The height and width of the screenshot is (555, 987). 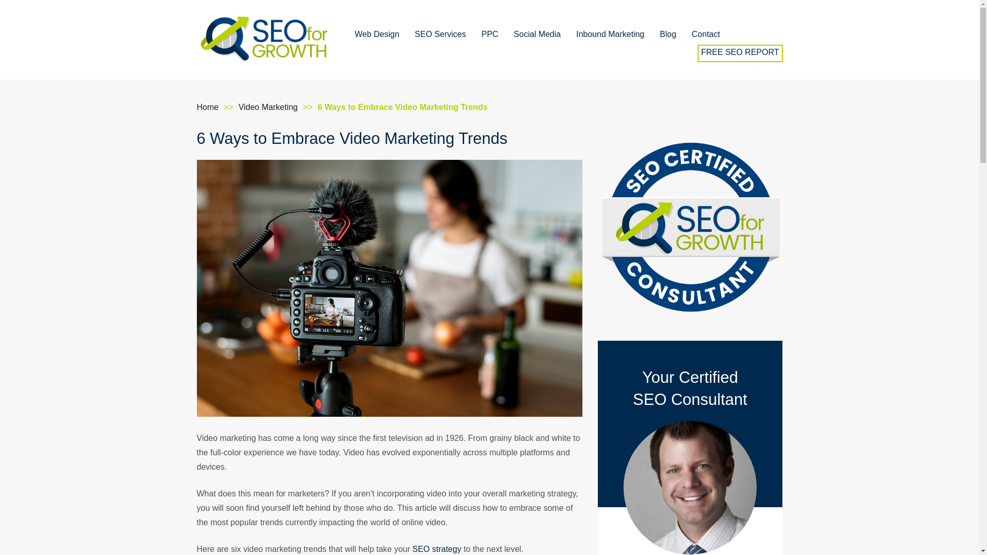 I want to click on Video Marketing, so click(x=268, y=107).